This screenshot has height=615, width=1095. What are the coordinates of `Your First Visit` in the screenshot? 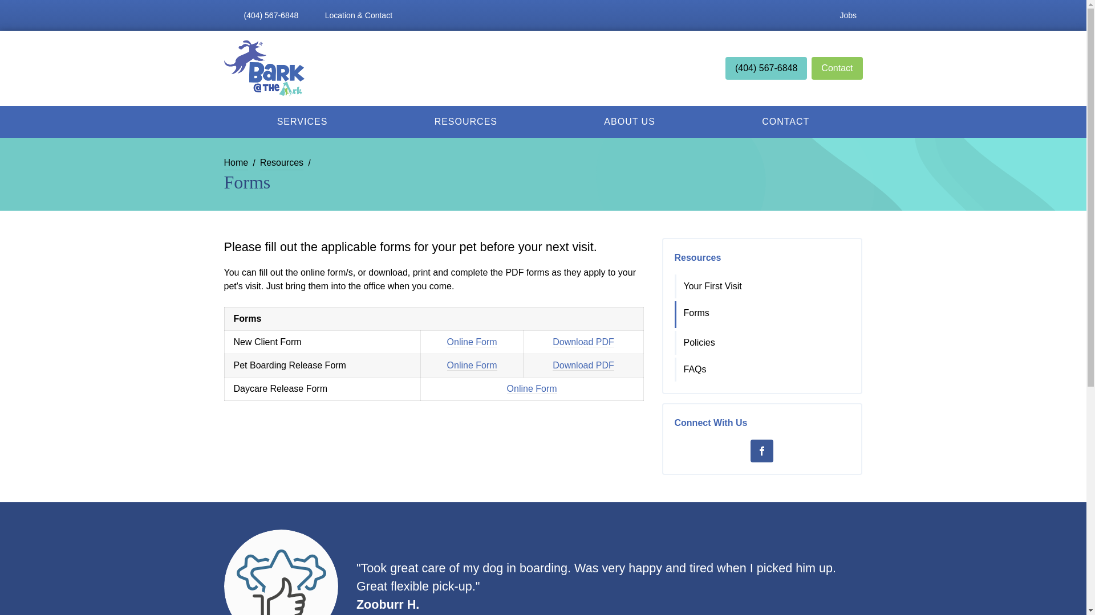 It's located at (763, 286).